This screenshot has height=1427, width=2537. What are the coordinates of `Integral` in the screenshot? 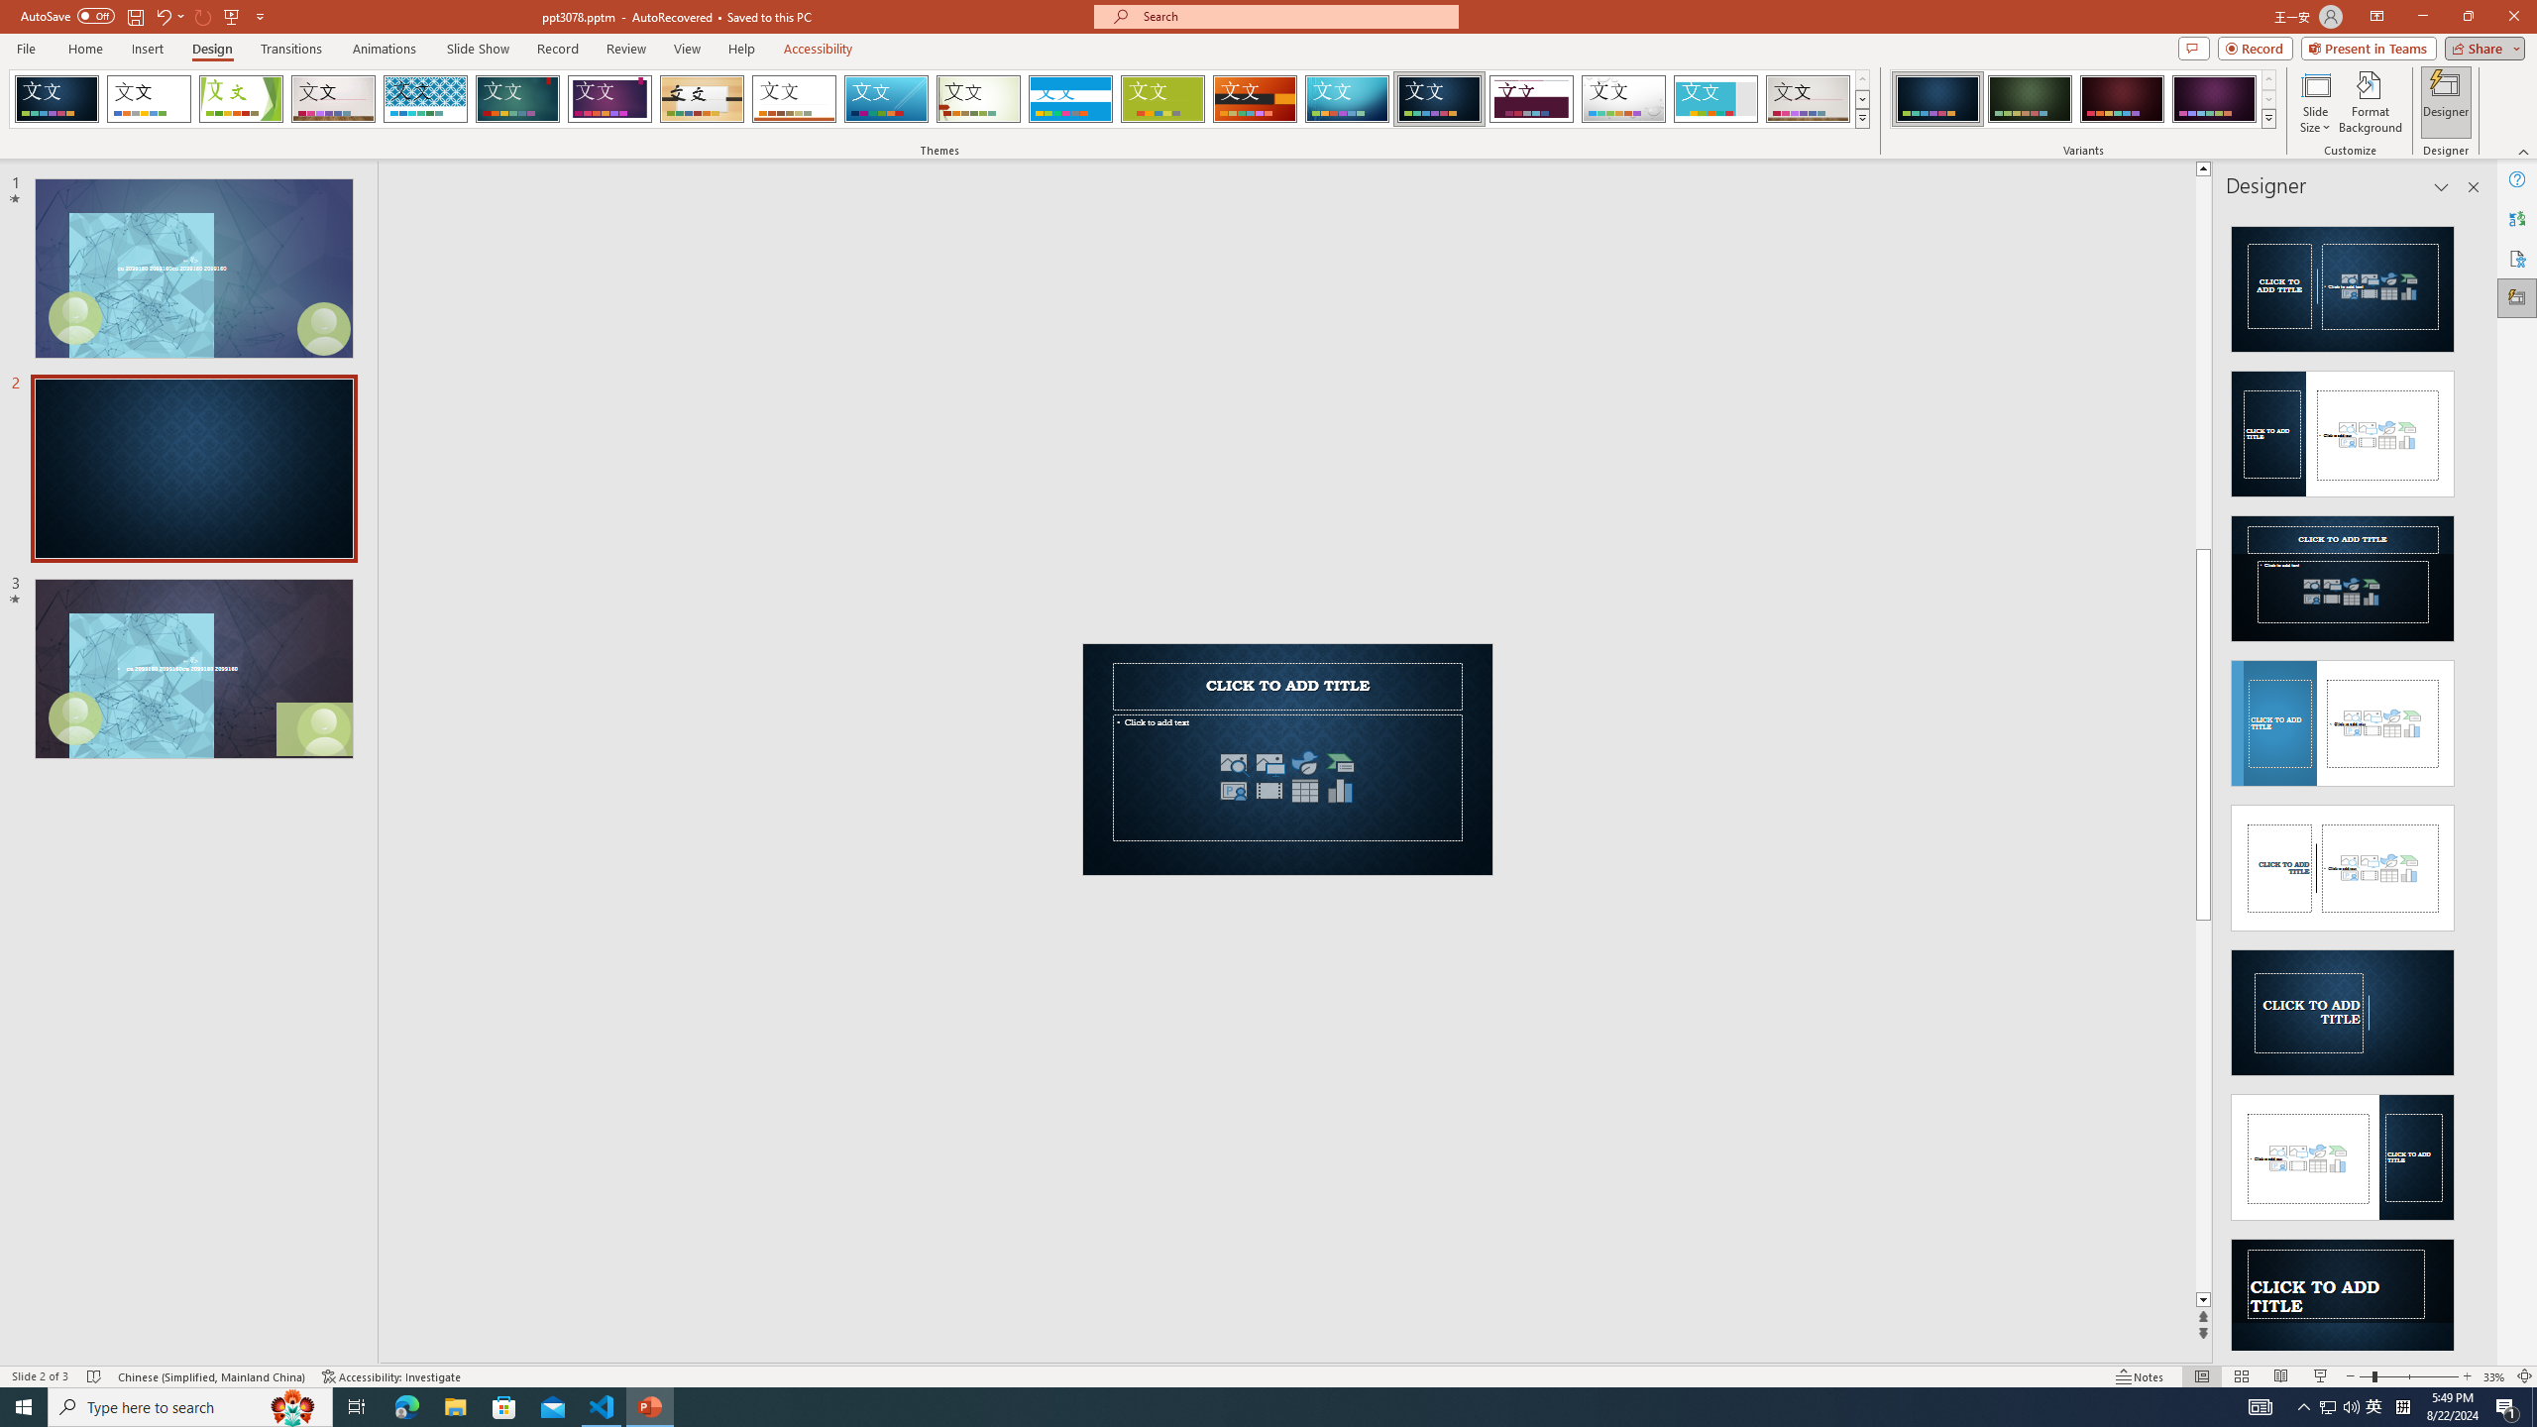 It's located at (426, 99).